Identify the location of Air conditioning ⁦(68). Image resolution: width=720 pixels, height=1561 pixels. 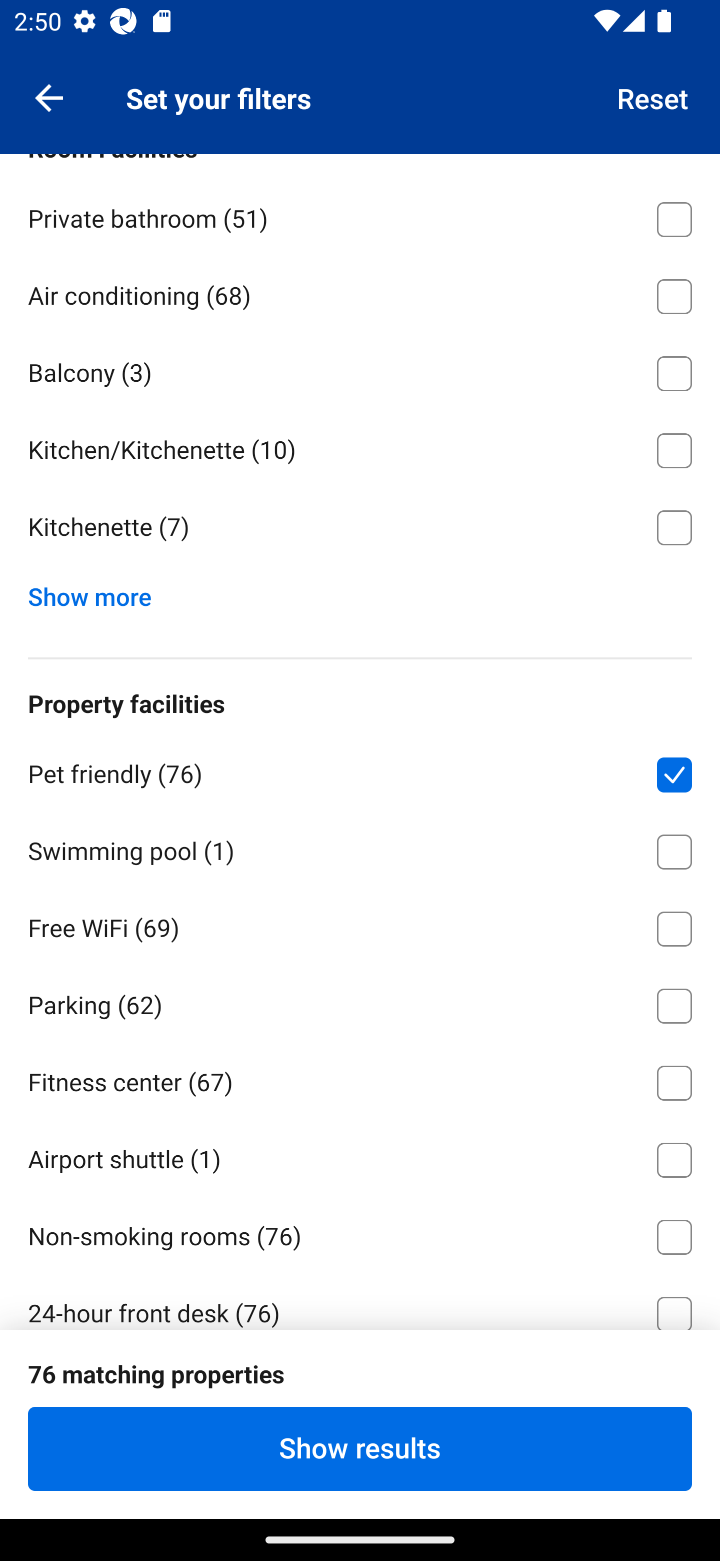
(360, 292).